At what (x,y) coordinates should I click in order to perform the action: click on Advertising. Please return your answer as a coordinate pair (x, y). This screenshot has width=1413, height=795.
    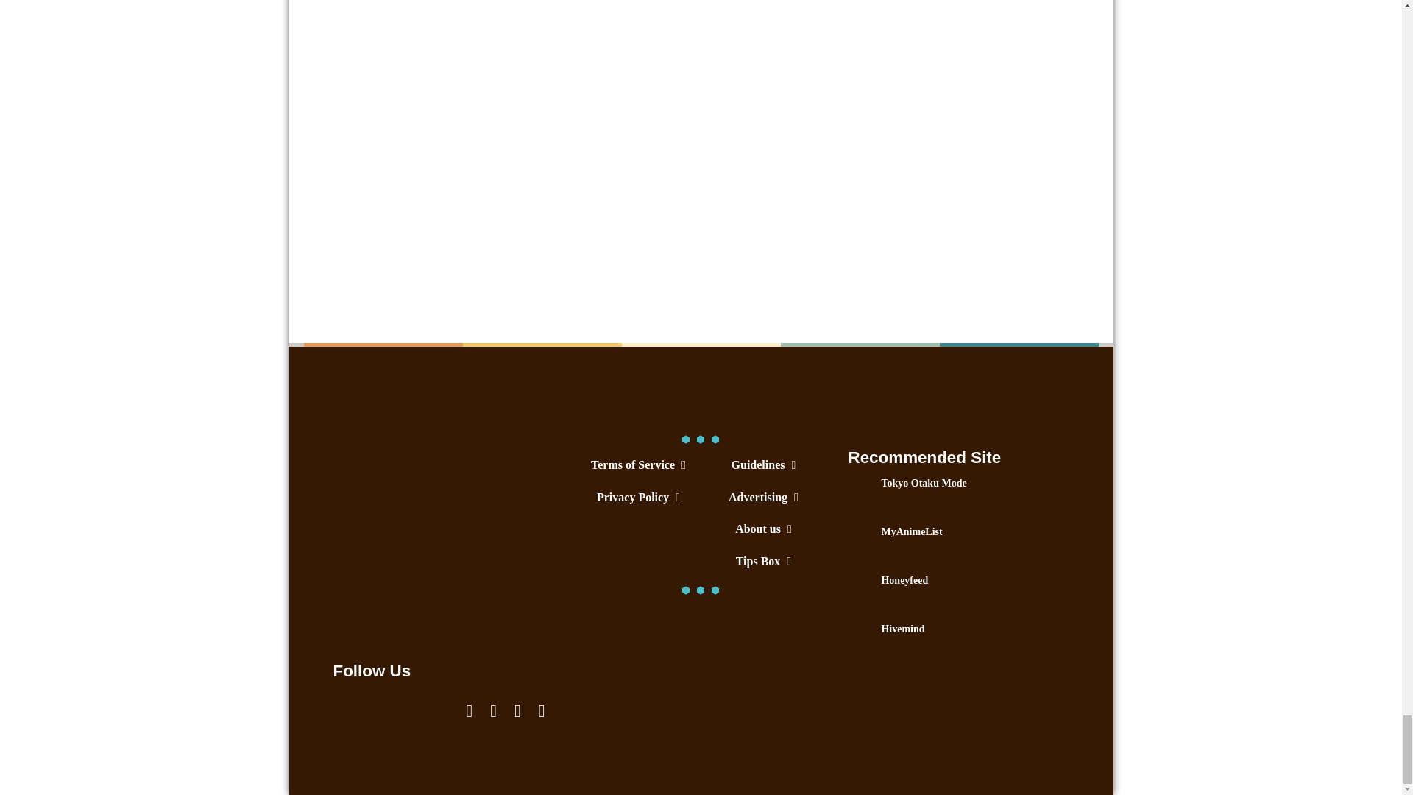
    Looking at the image, I should click on (763, 497).